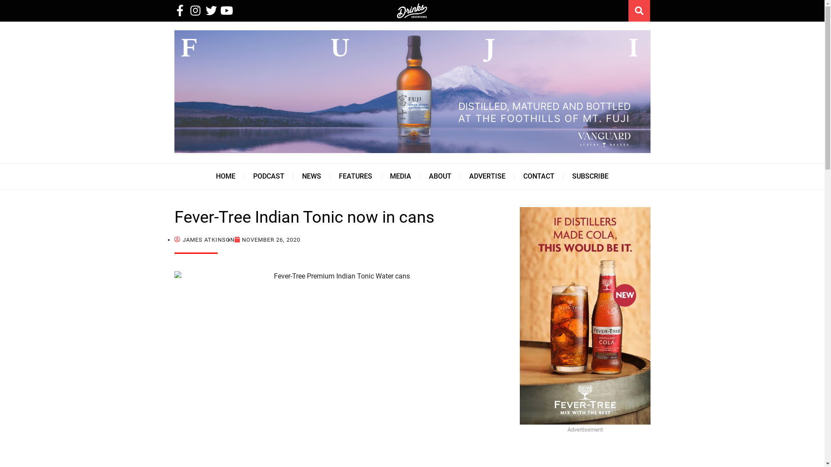 Image resolution: width=831 pixels, height=467 pixels. I want to click on NEWS, so click(312, 176).